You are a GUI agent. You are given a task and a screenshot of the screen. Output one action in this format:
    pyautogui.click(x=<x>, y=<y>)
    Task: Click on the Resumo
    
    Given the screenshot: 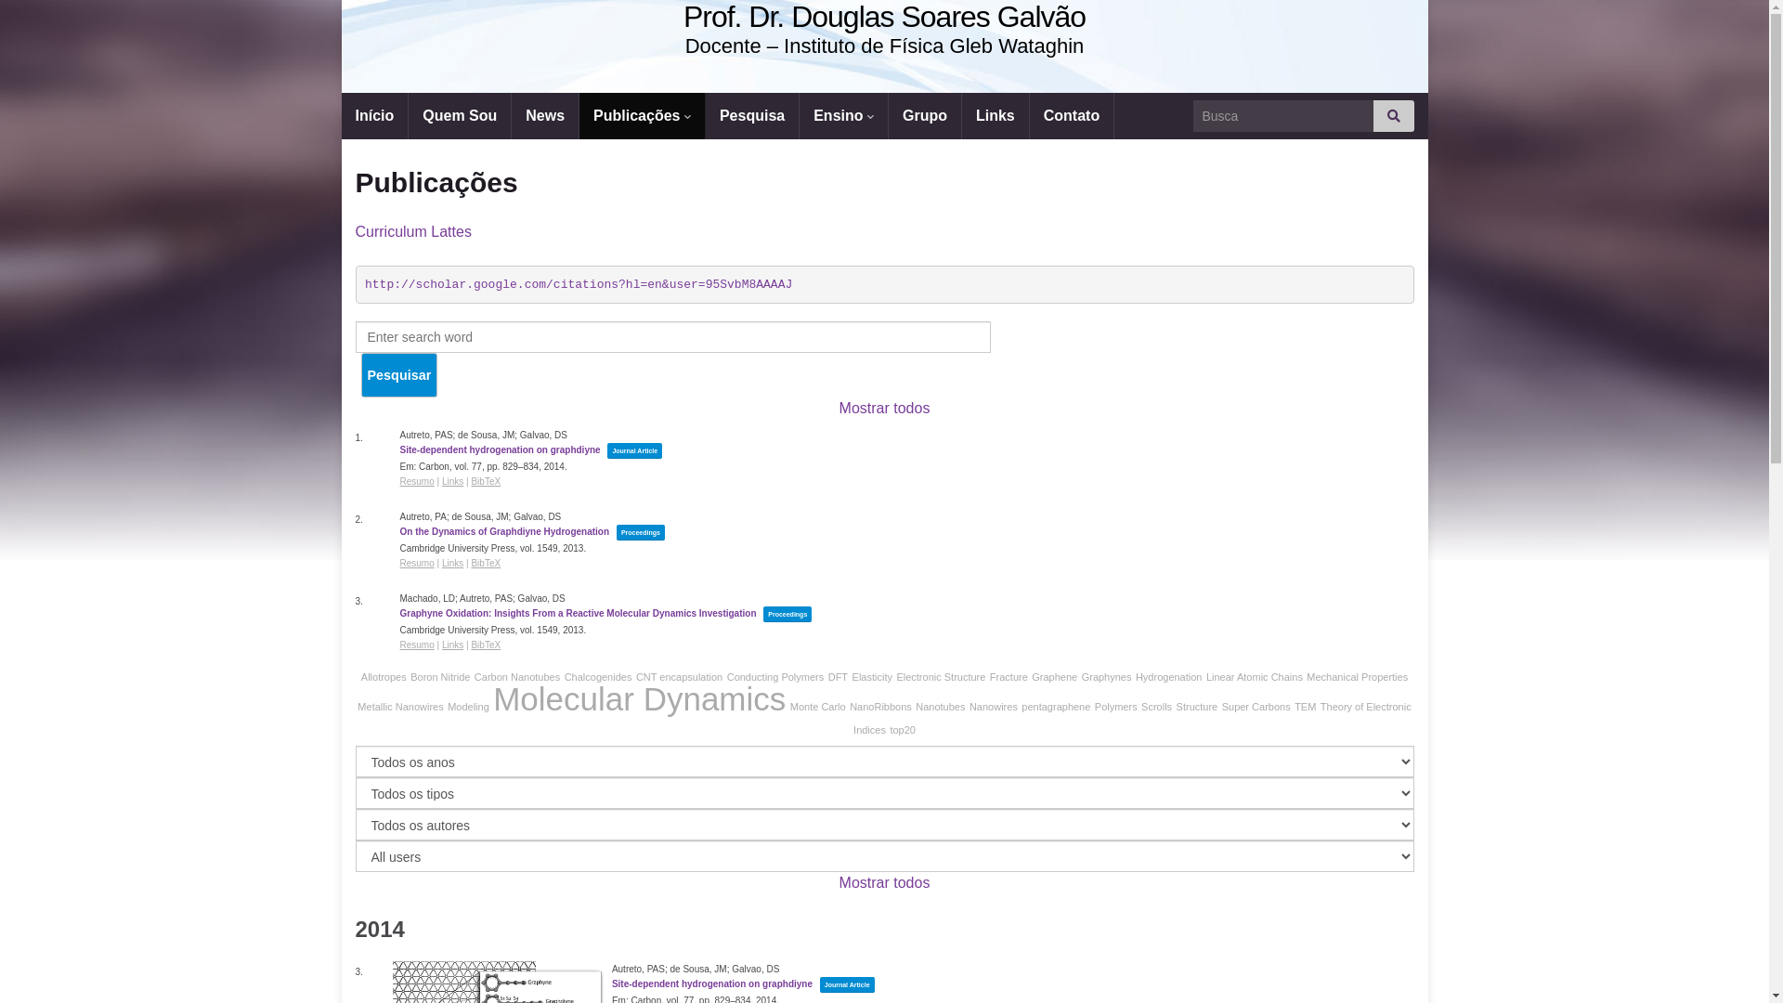 What is the action you would take?
    pyautogui.click(x=416, y=481)
    